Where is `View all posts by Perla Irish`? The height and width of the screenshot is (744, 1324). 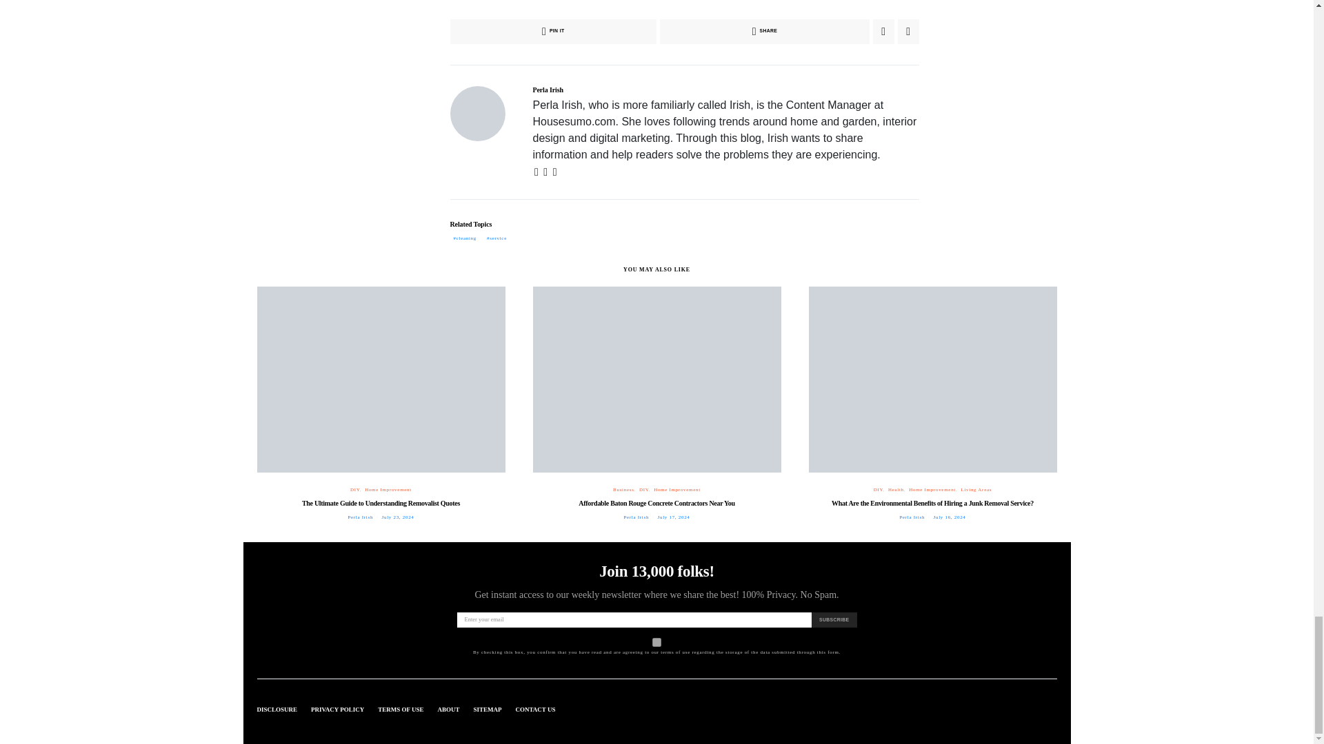
View all posts by Perla Irish is located at coordinates (912, 517).